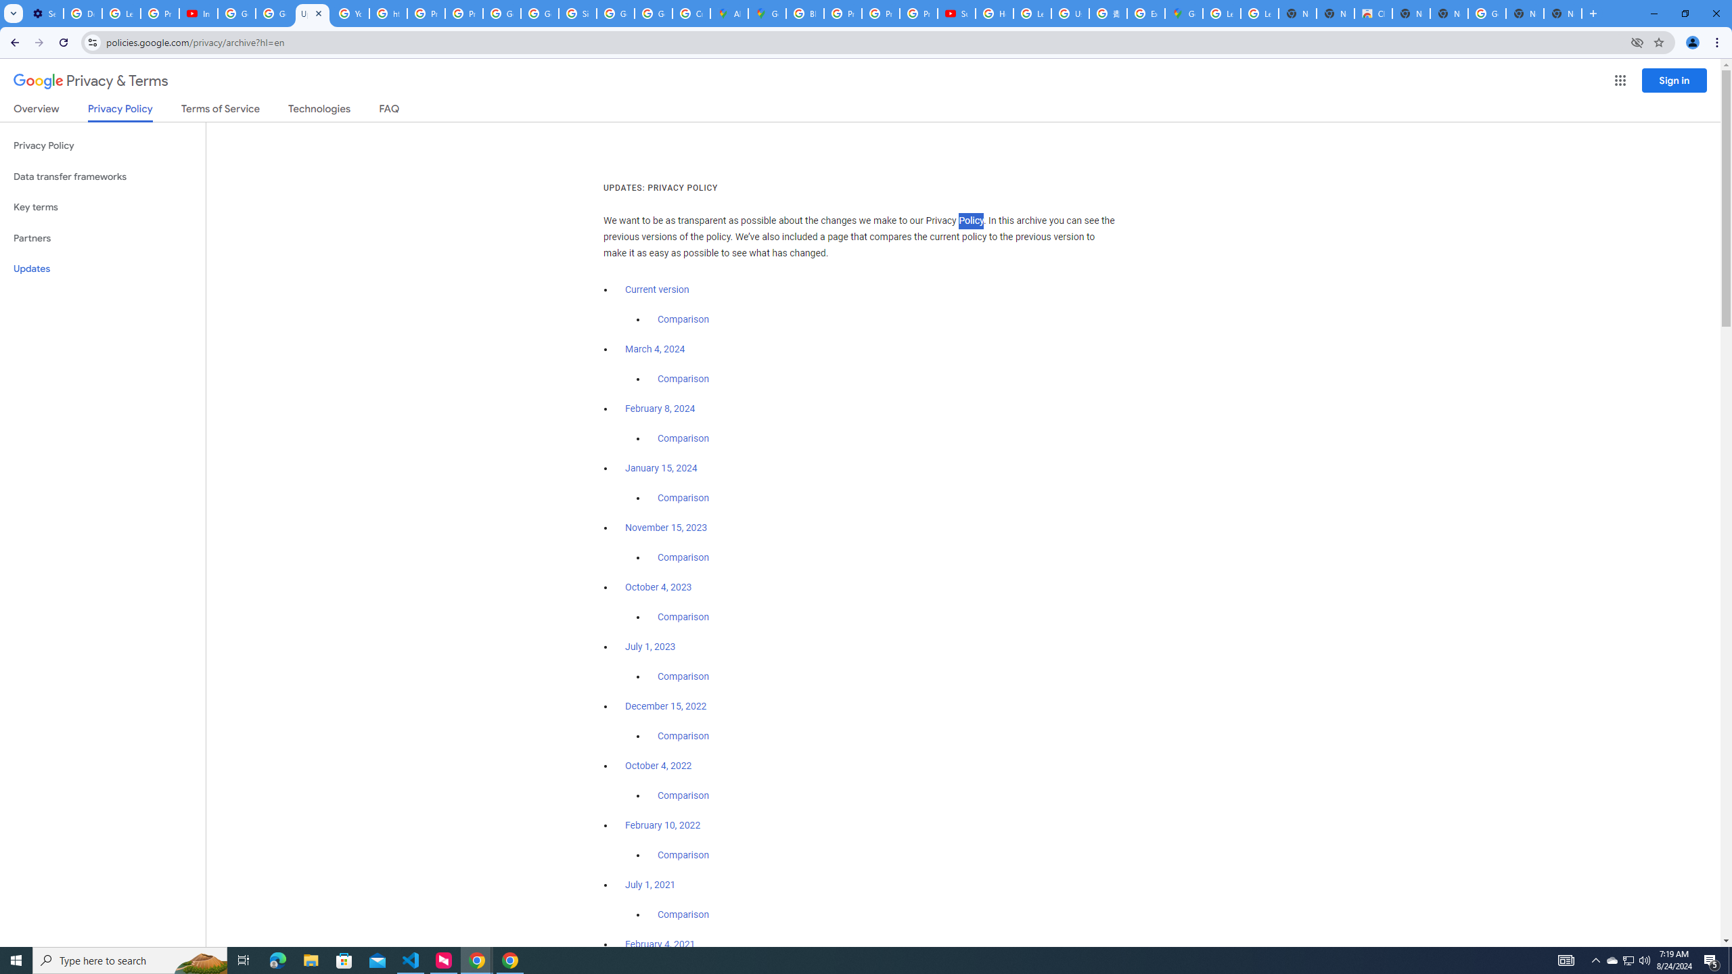  Describe the element at coordinates (650, 647) in the screenshot. I see `July 1, 2023` at that location.